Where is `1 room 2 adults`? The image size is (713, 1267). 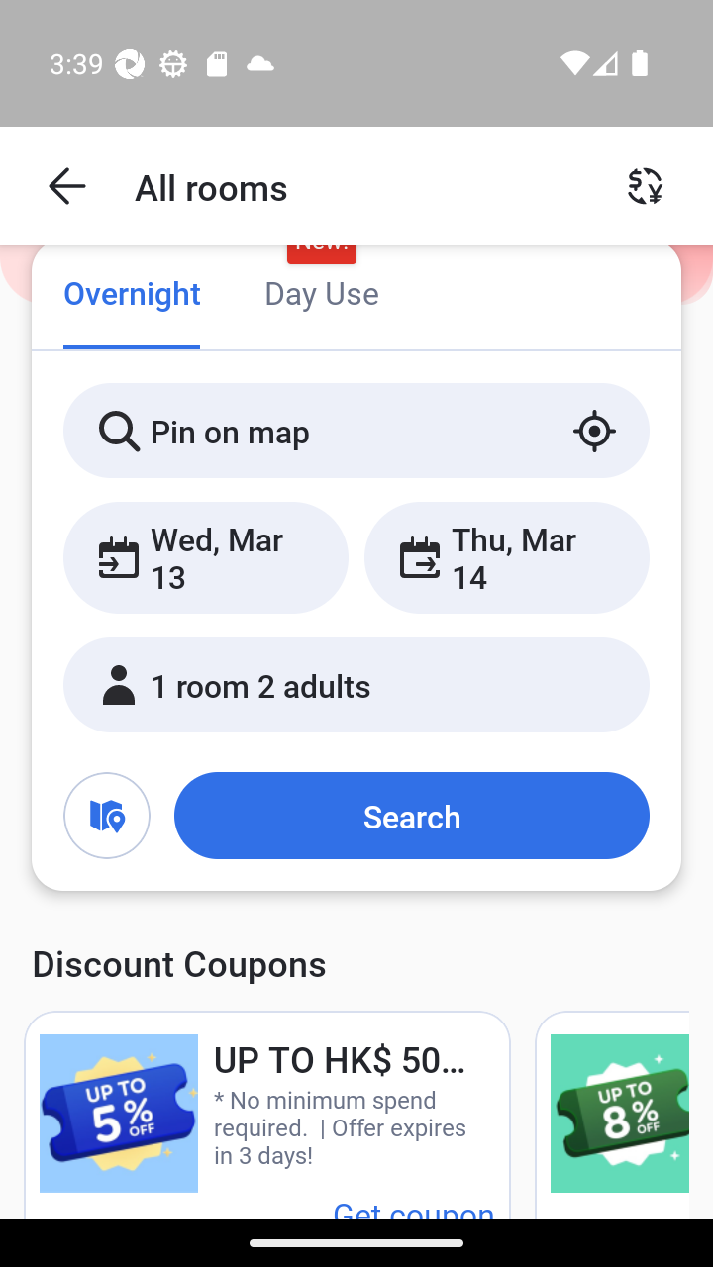
1 room 2 adults is located at coordinates (356, 684).